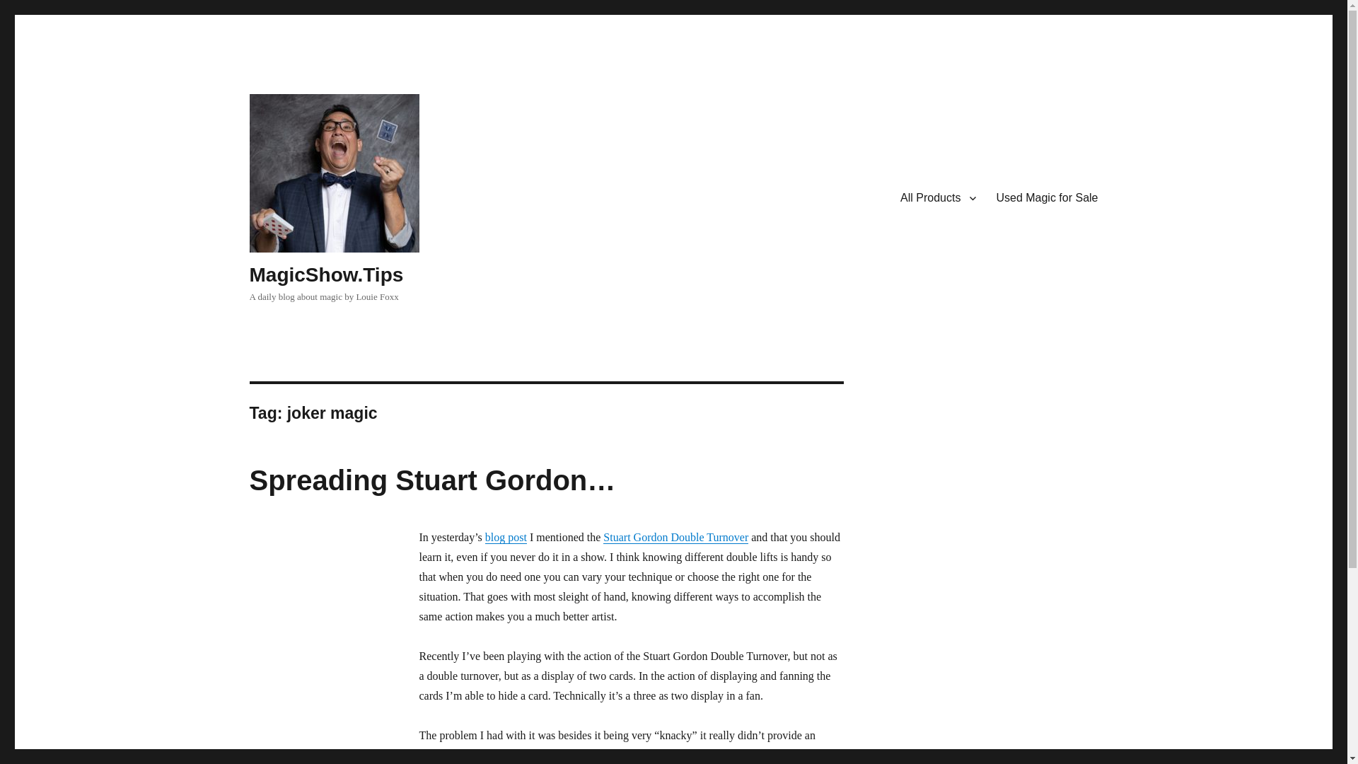 Image resolution: width=1358 pixels, height=764 pixels. What do you see at coordinates (675, 536) in the screenshot?
I see `Stuart Gordon Double Turnover` at bounding box center [675, 536].